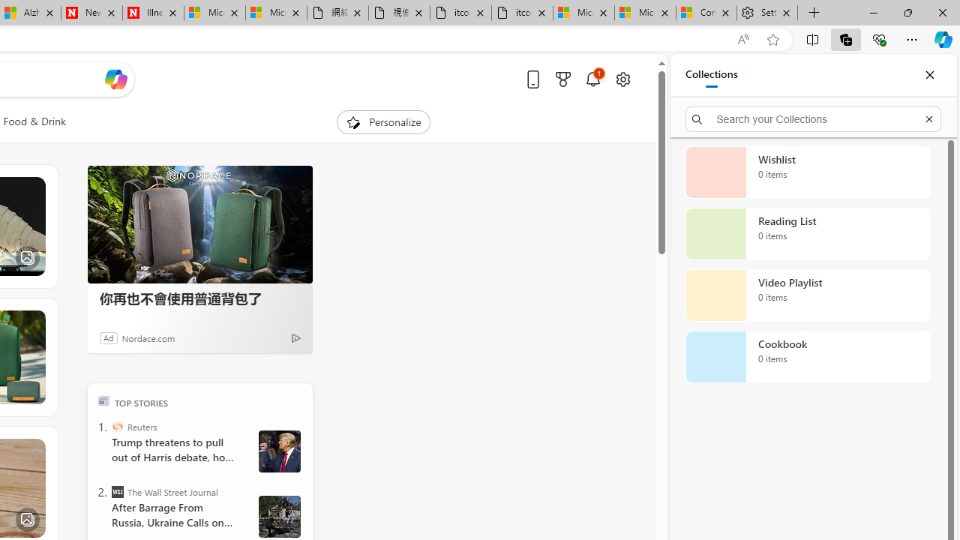 The image size is (960, 540). I want to click on Cookbook collection, 0 items, so click(807, 357).